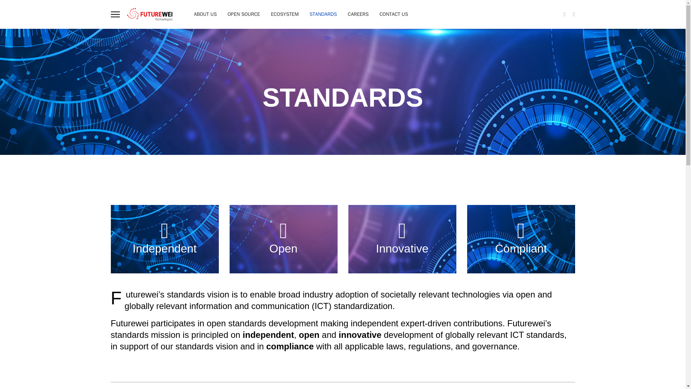 The image size is (691, 389). I want to click on ABOUT US, so click(206, 14).